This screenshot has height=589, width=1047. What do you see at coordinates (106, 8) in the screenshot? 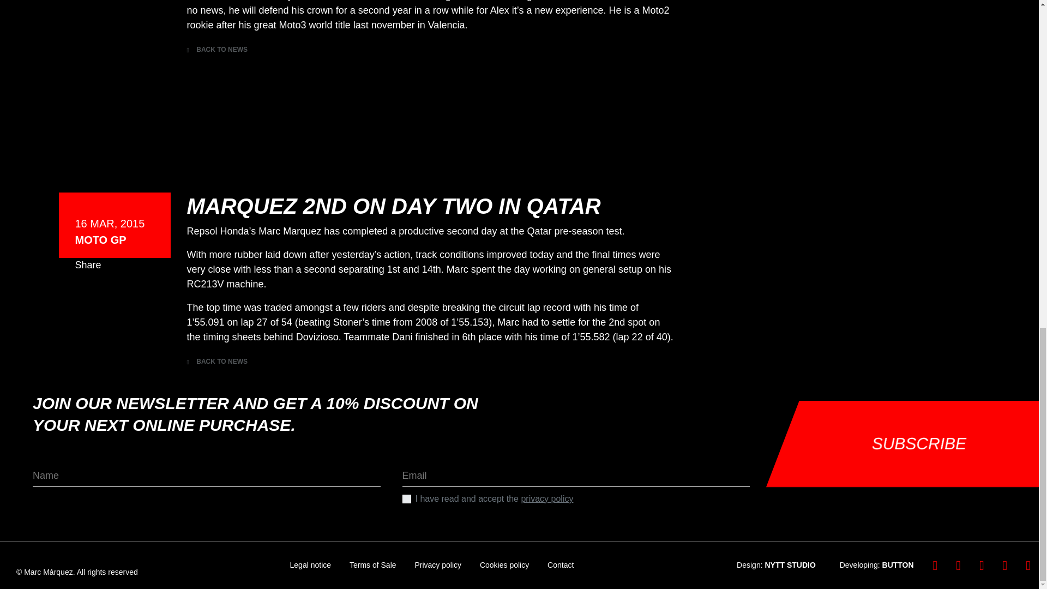
I see `Share on Twitter` at bounding box center [106, 8].